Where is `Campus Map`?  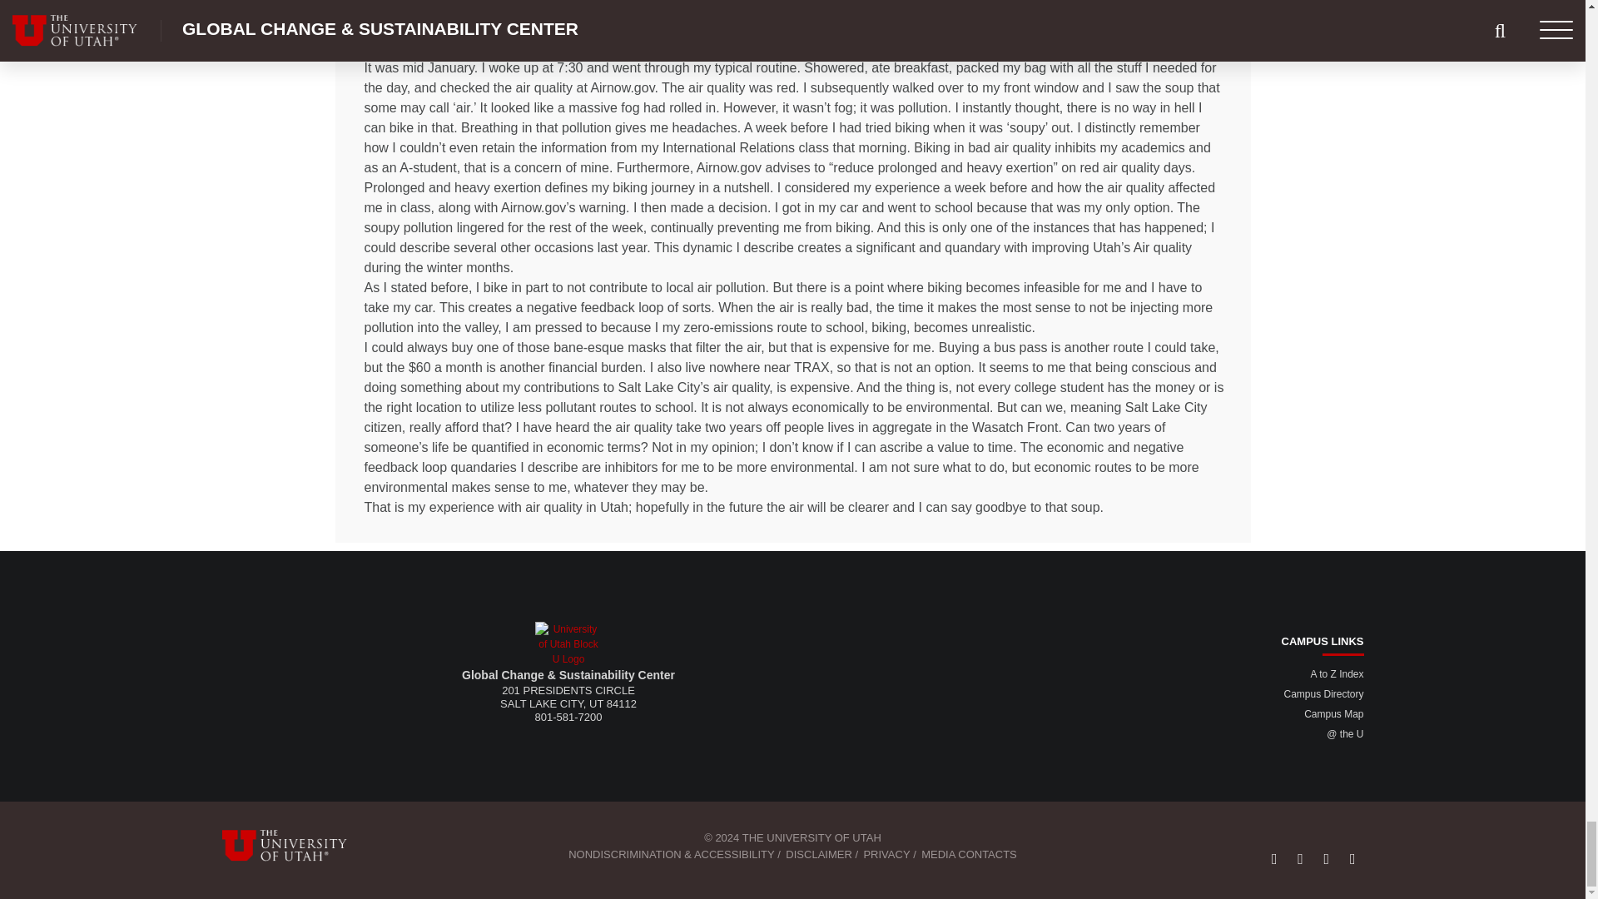 Campus Map is located at coordinates (1333, 714).